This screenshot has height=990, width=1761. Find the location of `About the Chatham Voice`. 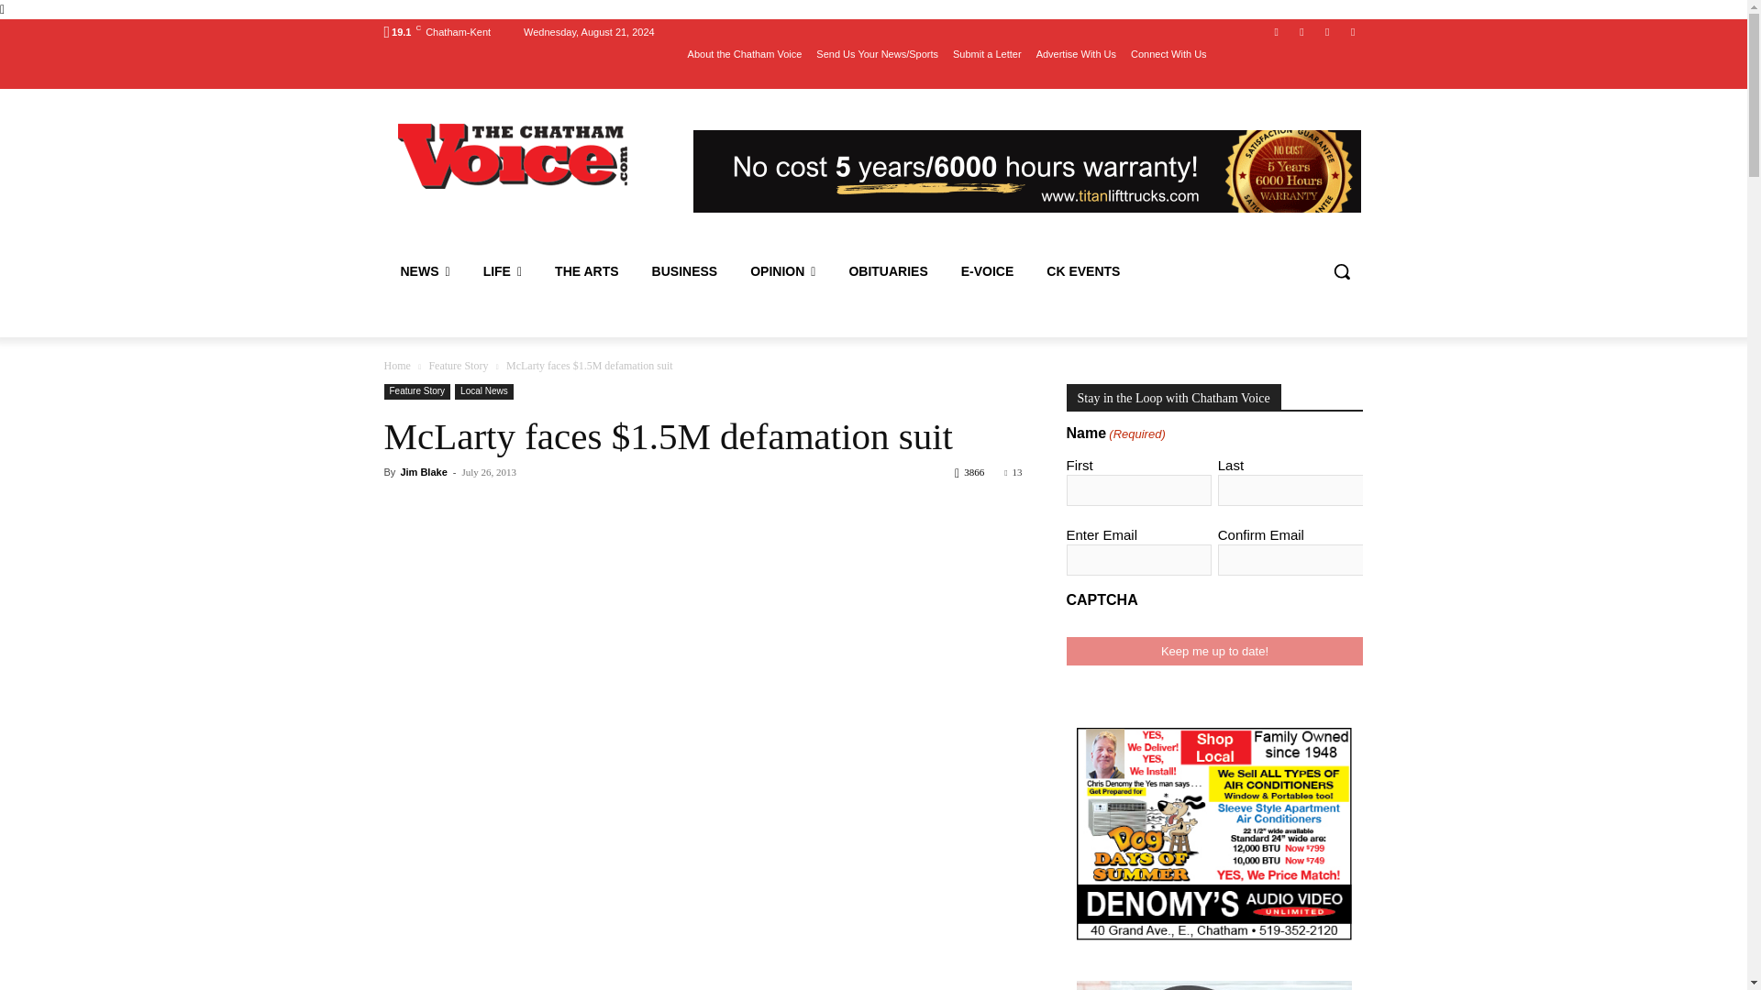

About the Chatham Voice is located at coordinates (745, 54).